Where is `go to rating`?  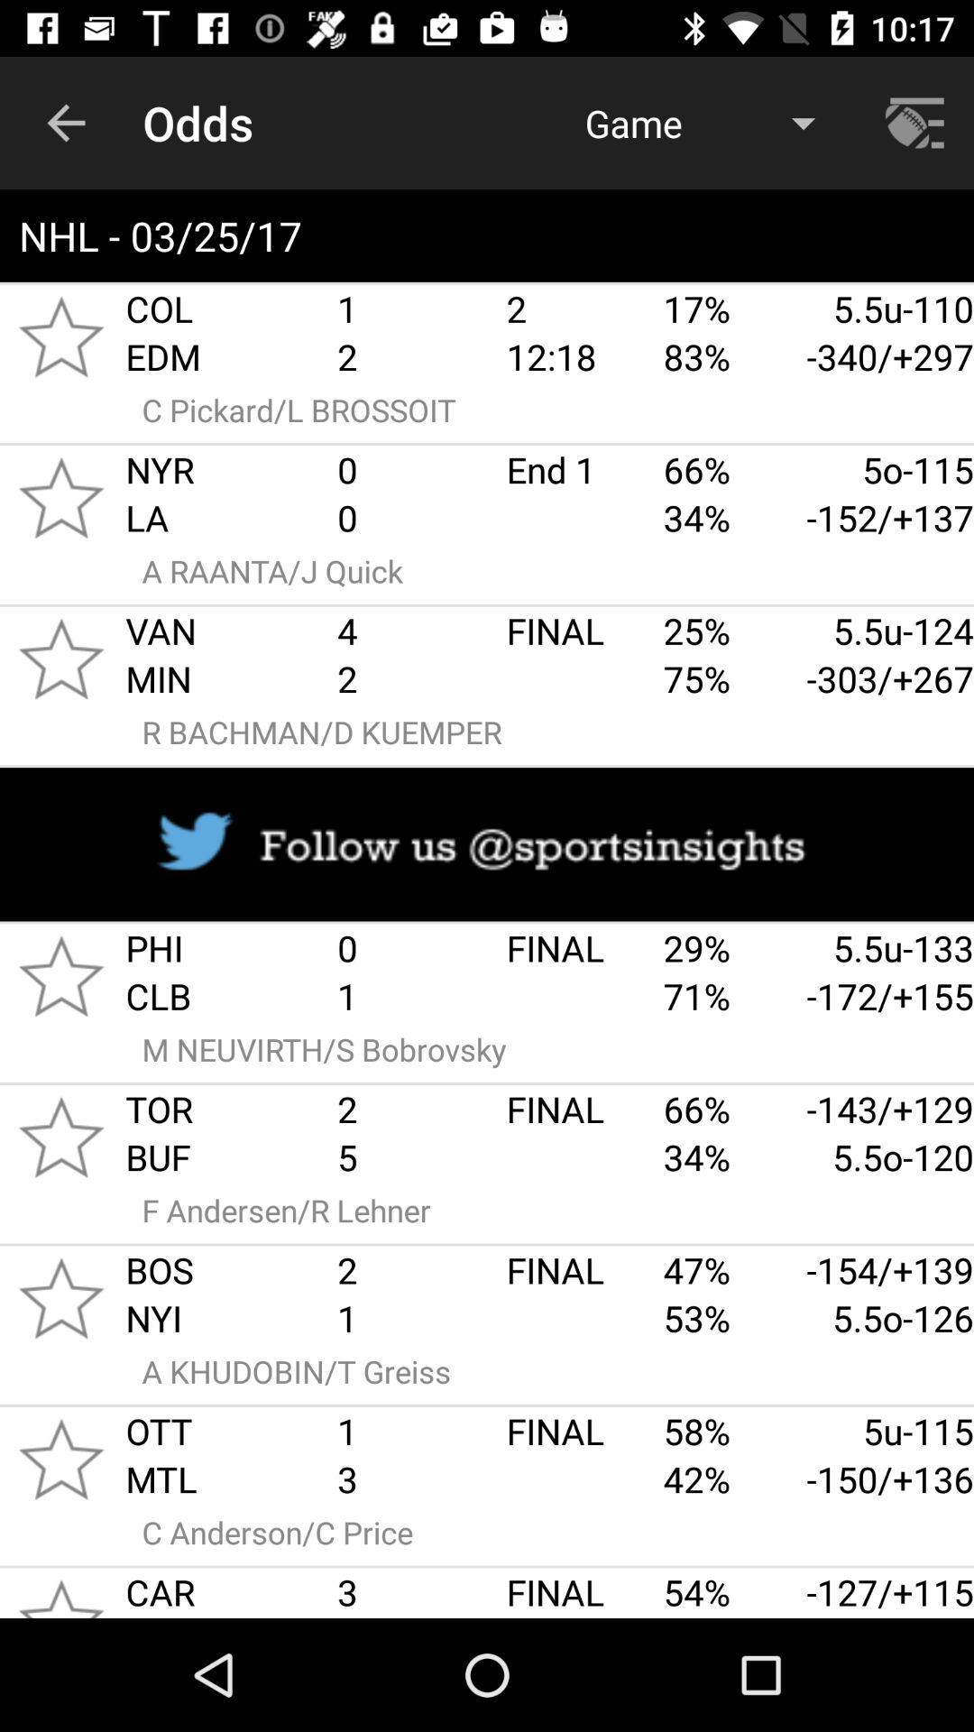
go to rating is located at coordinates (61, 976).